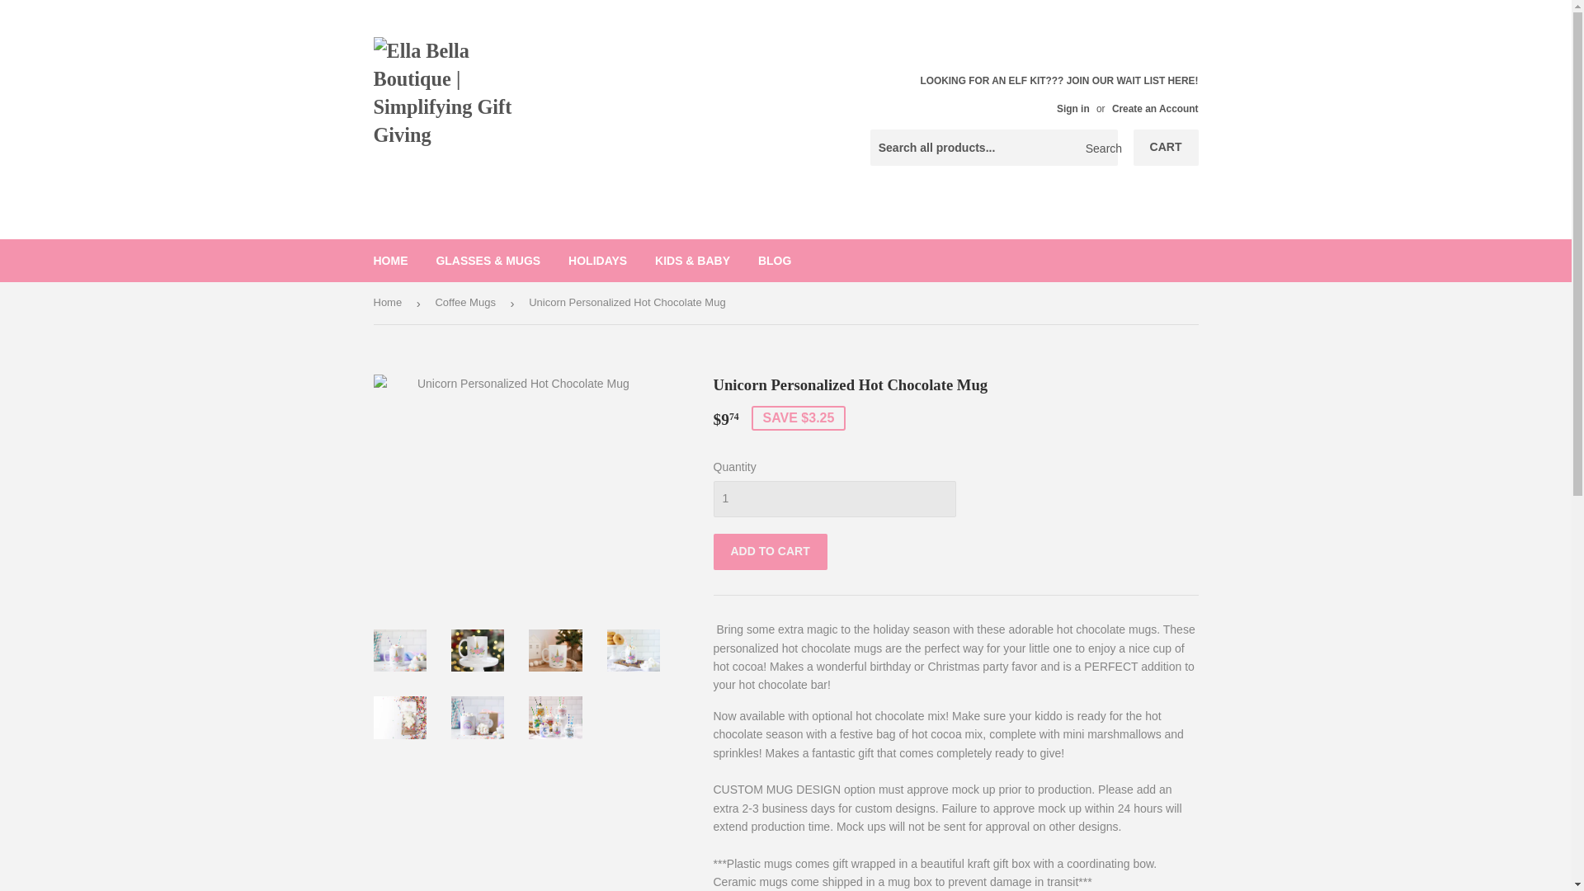 This screenshot has width=1584, height=891. I want to click on Create an Account, so click(1155, 109).